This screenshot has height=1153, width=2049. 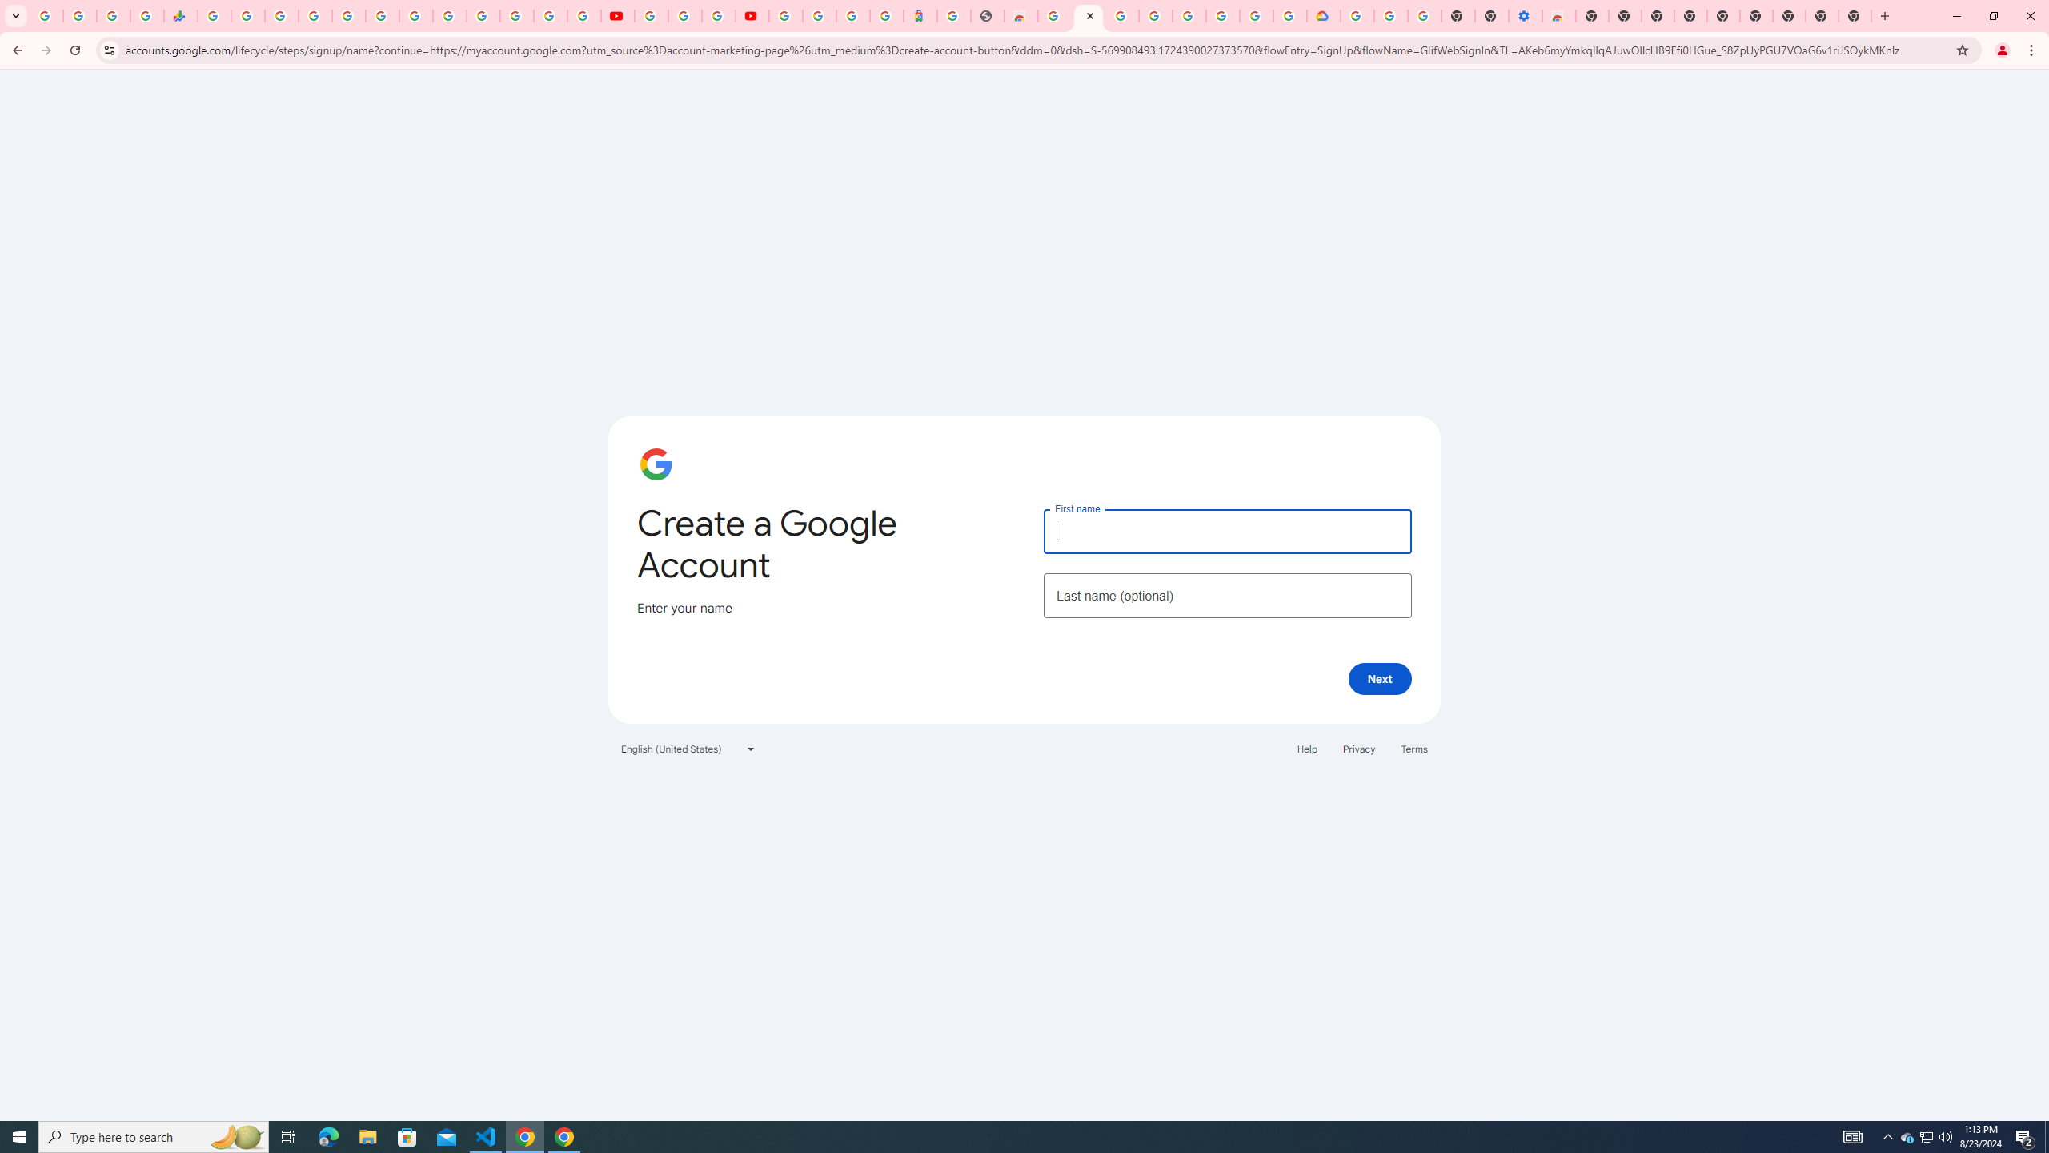 What do you see at coordinates (1357, 16) in the screenshot?
I see `Sign in - Google Accounts` at bounding box center [1357, 16].